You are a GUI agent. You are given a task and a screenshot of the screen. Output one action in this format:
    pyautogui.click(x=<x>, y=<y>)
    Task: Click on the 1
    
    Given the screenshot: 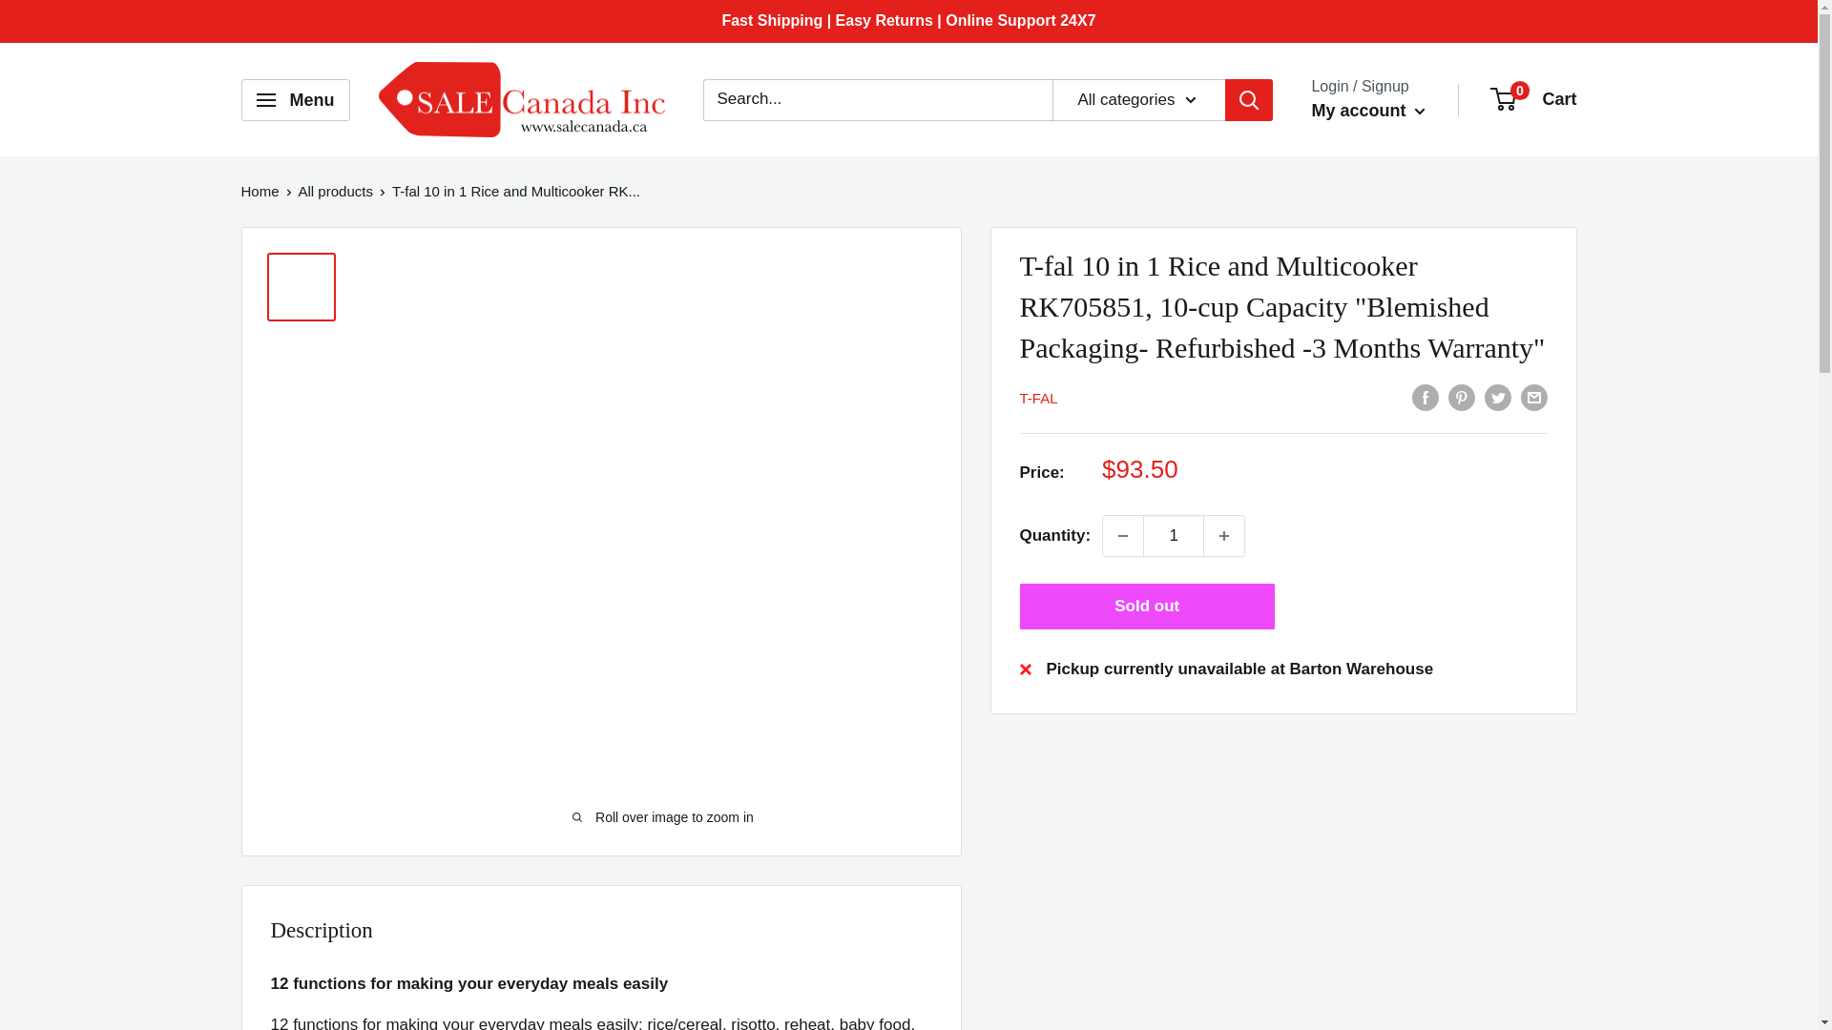 What is the action you would take?
    pyautogui.click(x=1174, y=536)
    